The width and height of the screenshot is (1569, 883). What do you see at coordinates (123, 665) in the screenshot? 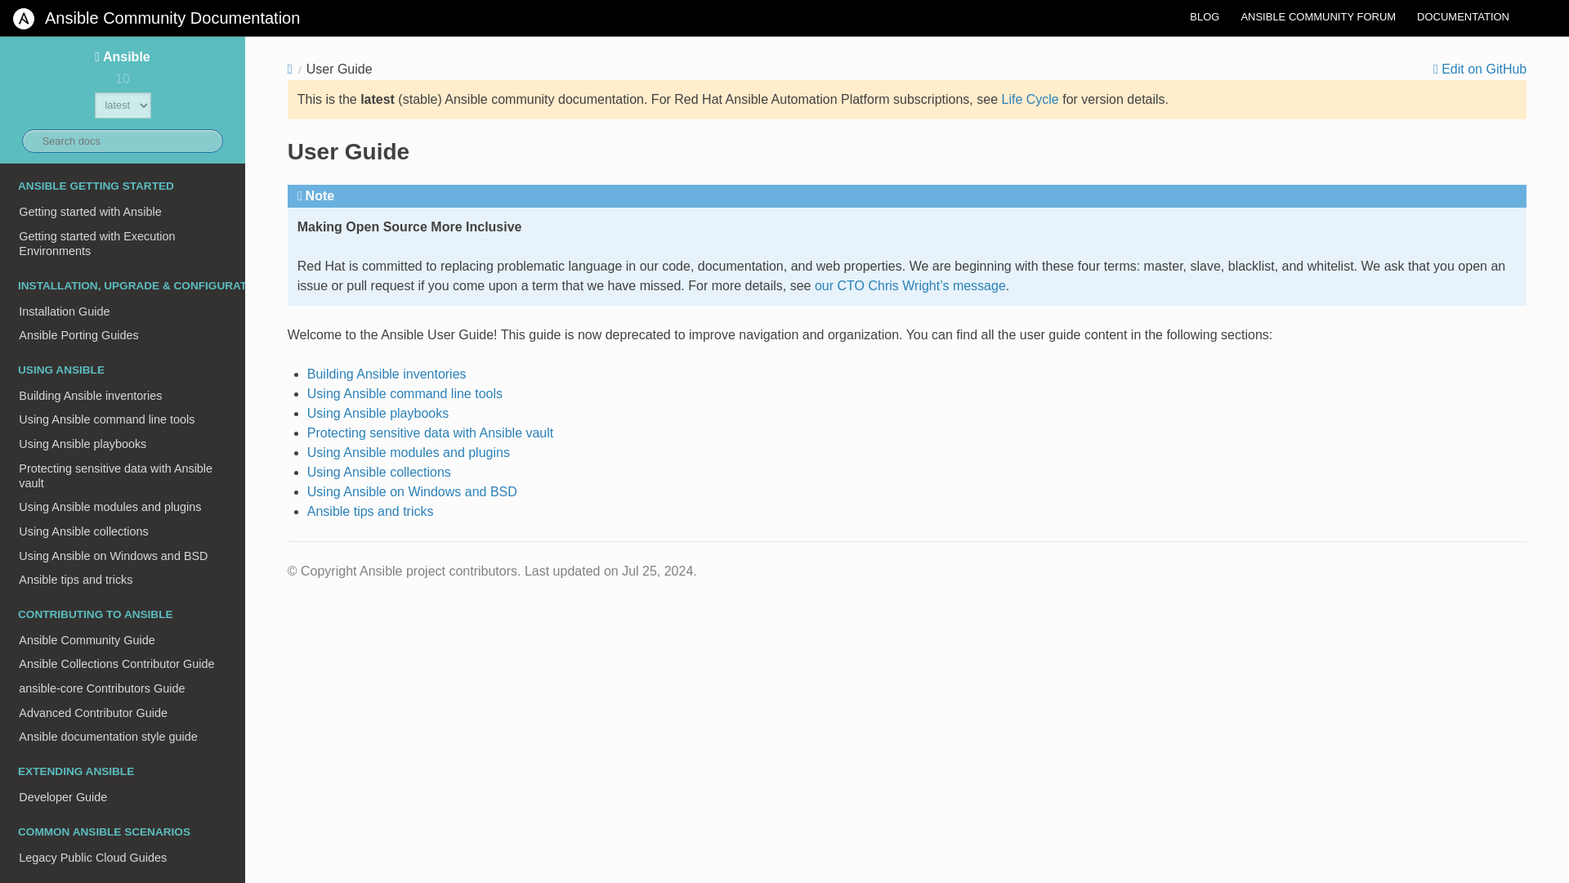
I see `Ansible Collections Contributor Guide` at bounding box center [123, 665].